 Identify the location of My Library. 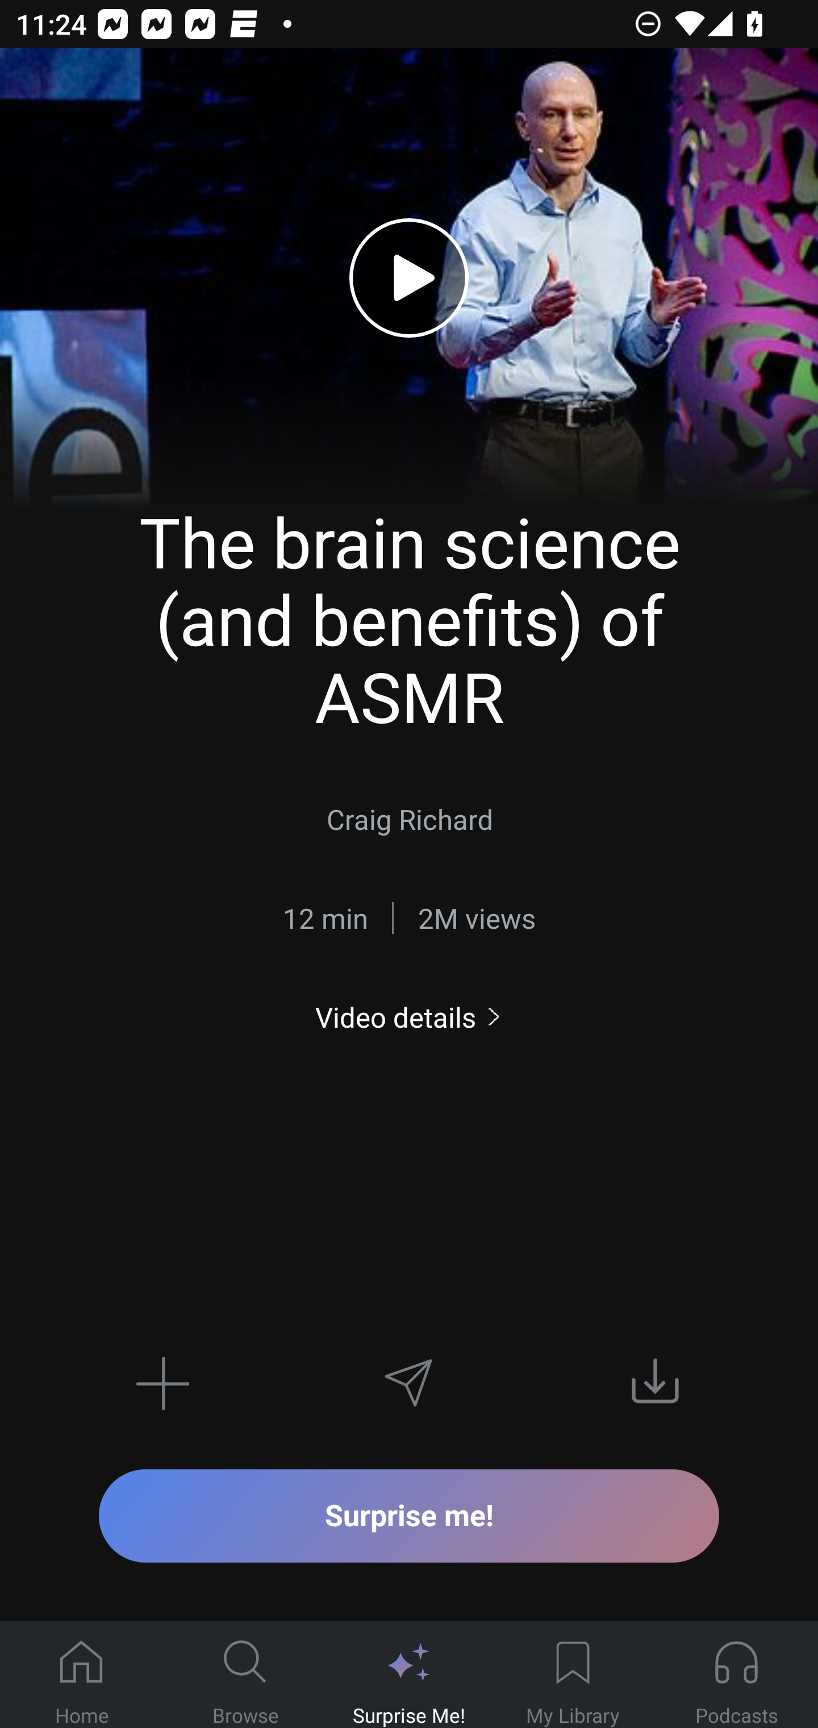
(573, 1675).